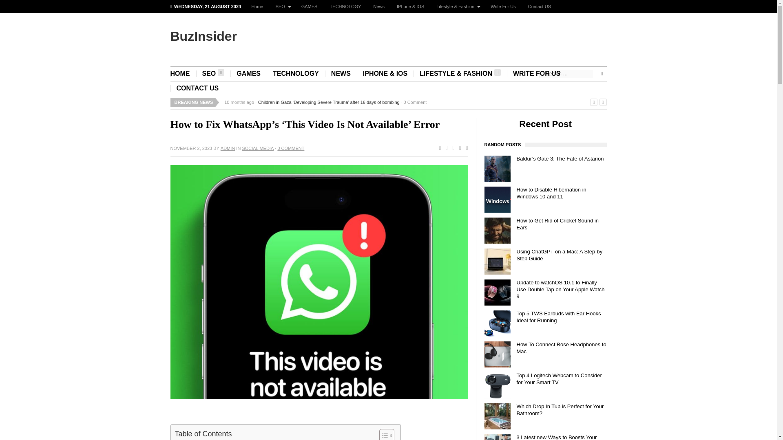  Describe the element at coordinates (198, 88) in the screenshot. I see `CONTACT US` at that location.